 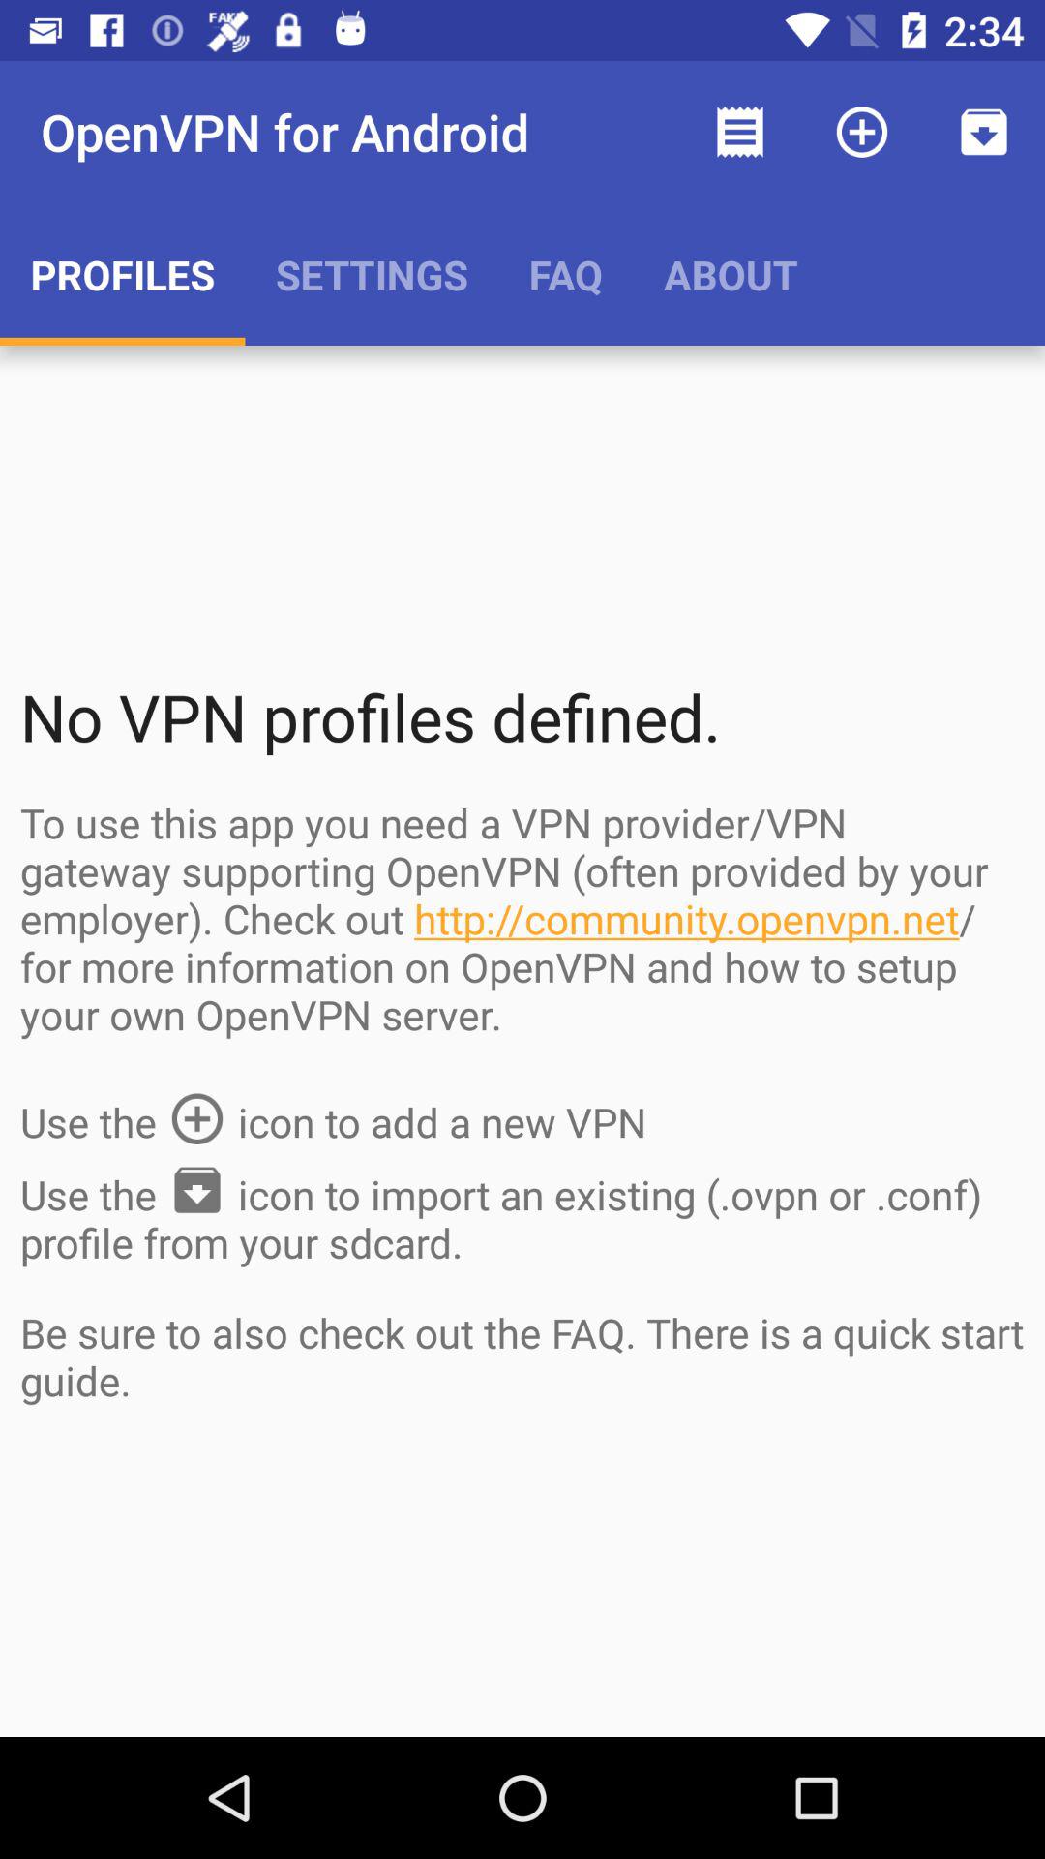 I want to click on launch icon below openvpn for android item, so click(x=372, y=274).